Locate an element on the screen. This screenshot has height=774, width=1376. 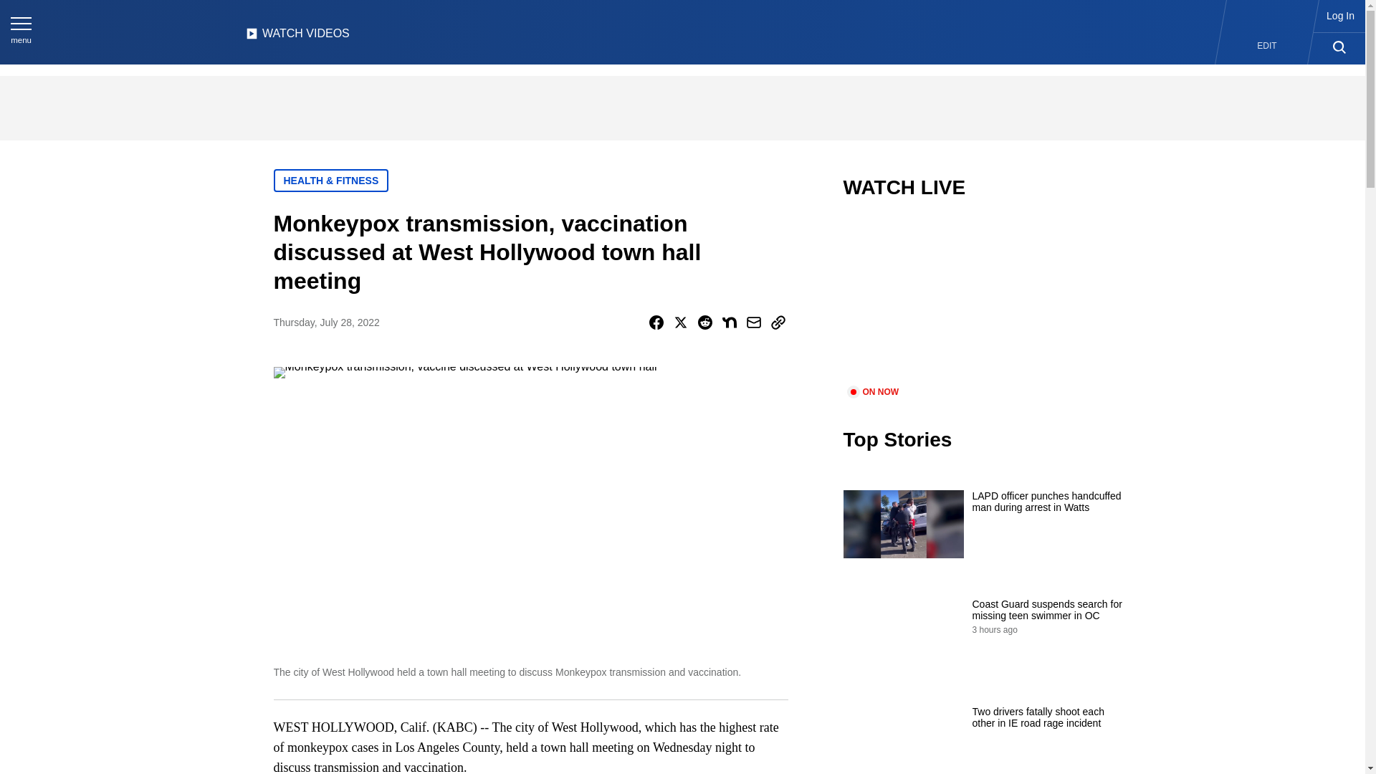
WATCH VIDEOS is located at coordinates (297, 37).